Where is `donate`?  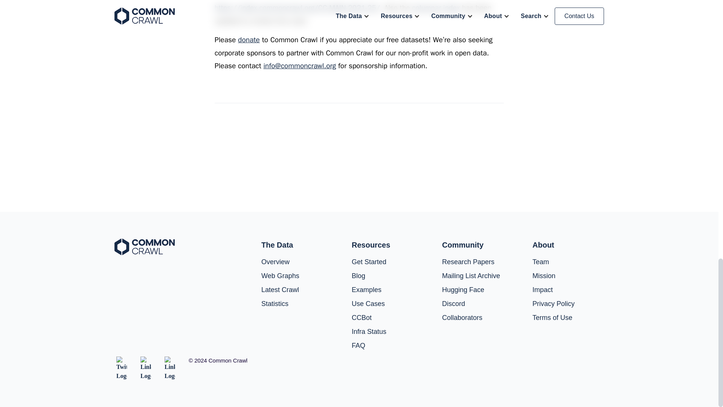
donate is located at coordinates (249, 40).